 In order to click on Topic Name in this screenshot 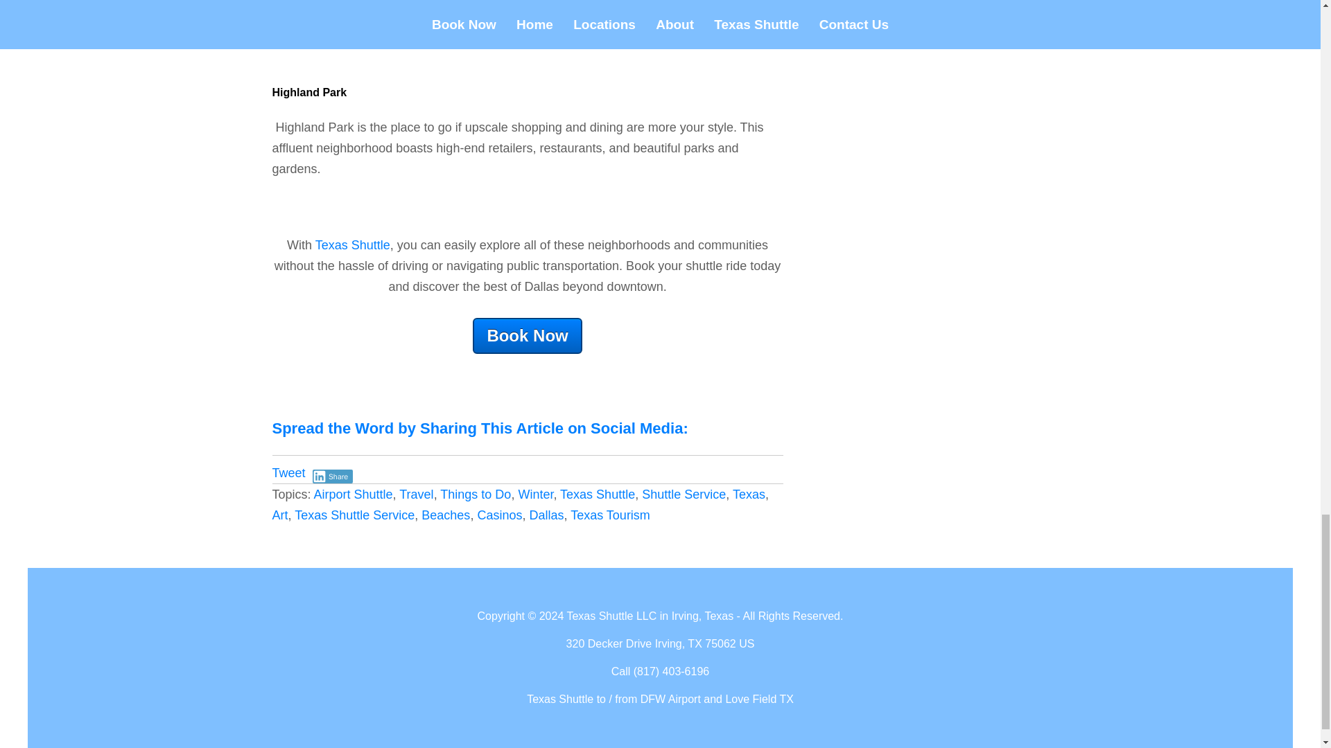, I will do `click(476, 495)`.